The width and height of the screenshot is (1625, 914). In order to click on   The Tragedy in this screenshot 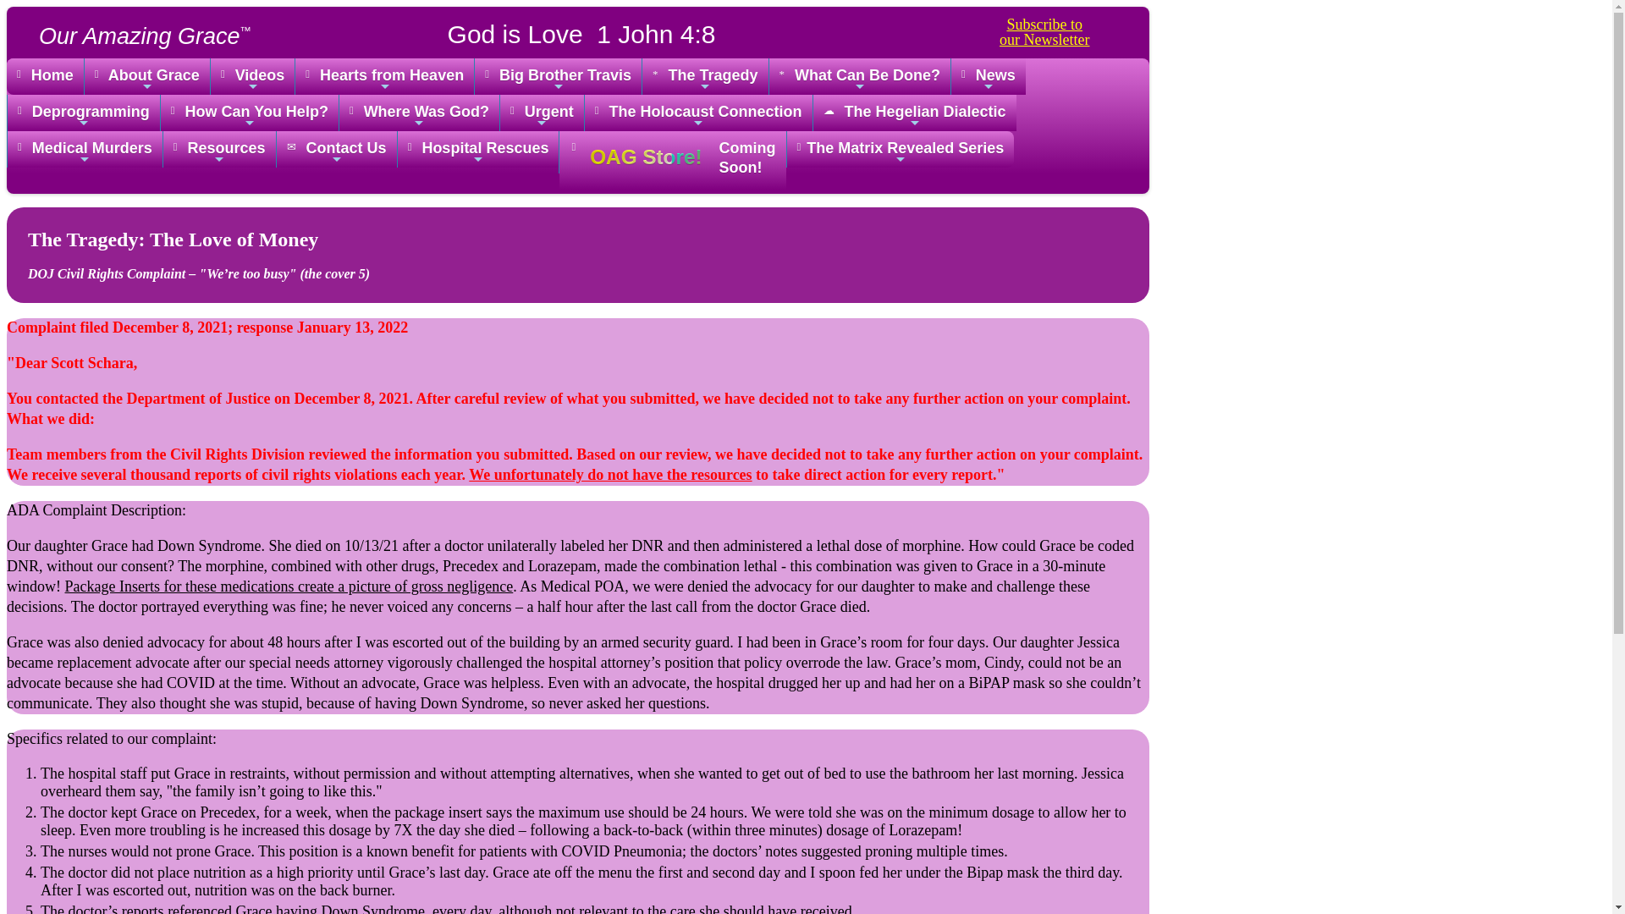, I will do `click(45, 76)`.